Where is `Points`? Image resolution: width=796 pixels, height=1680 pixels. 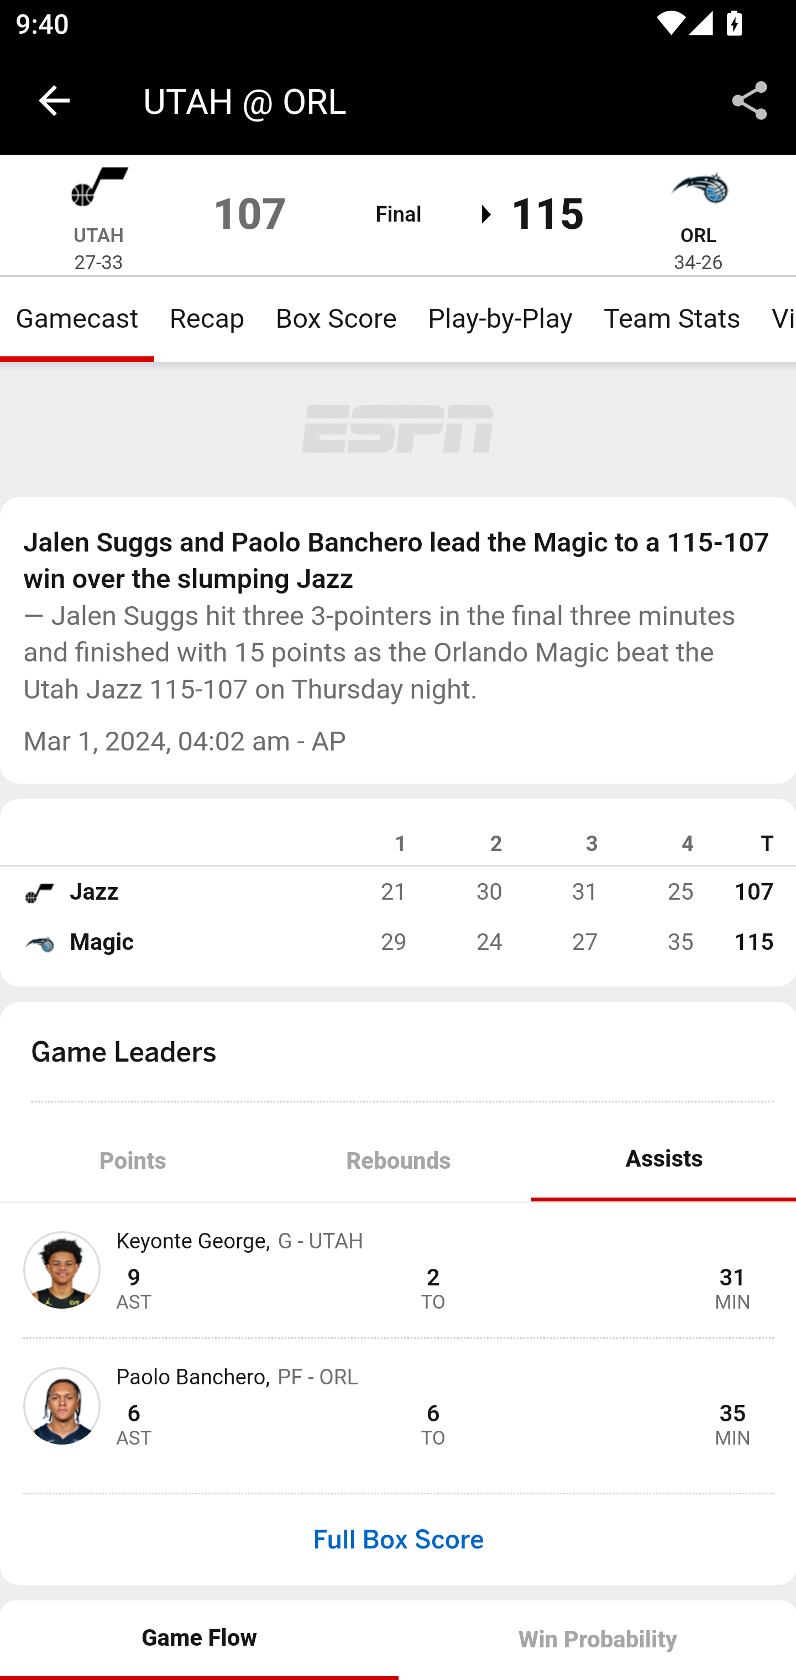 Points is located at coordinates (133, 1162).